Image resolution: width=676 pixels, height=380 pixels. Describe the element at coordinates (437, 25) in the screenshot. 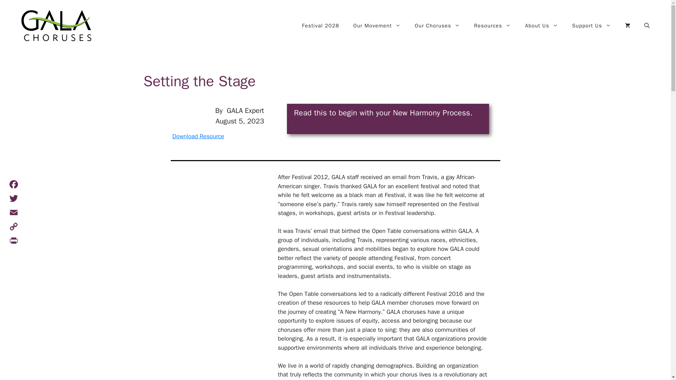

I see `Our Choruses` at that location.